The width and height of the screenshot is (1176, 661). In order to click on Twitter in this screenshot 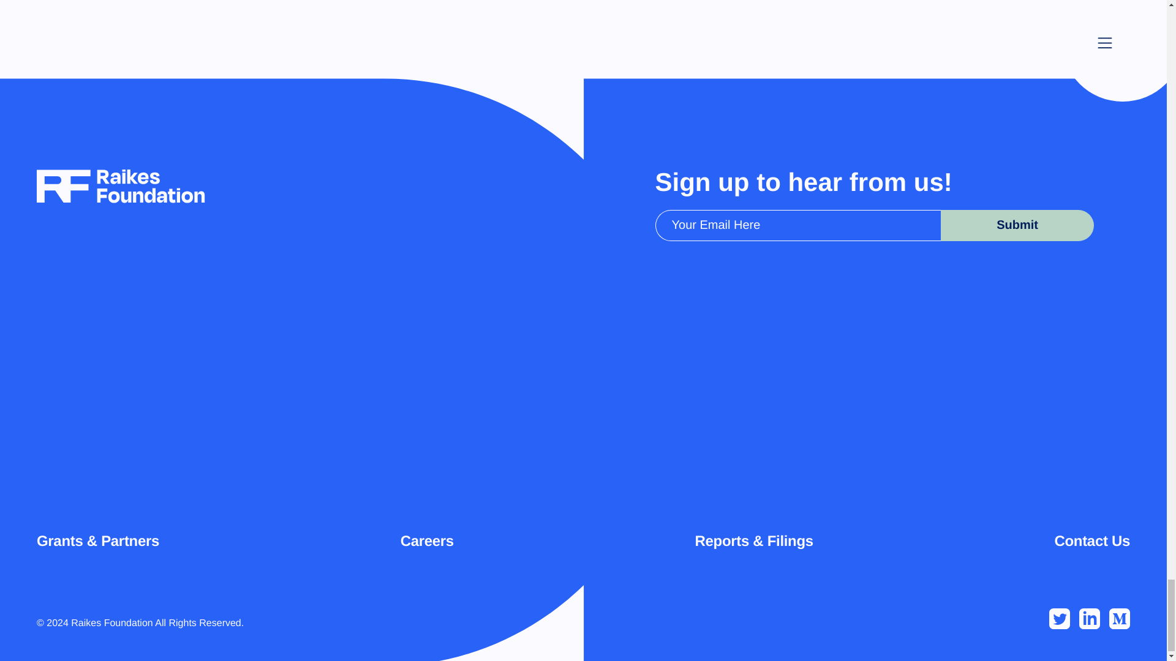, I will do `click(1060, 618)`.